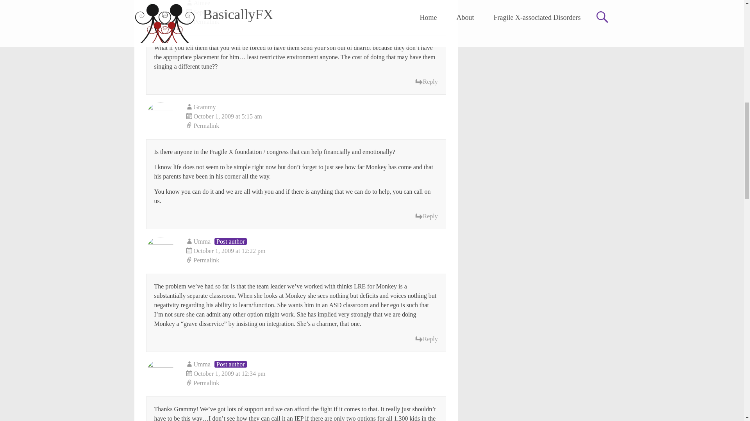 The image size is (750, 421). I want to click on Permalink, so click(316, 260).